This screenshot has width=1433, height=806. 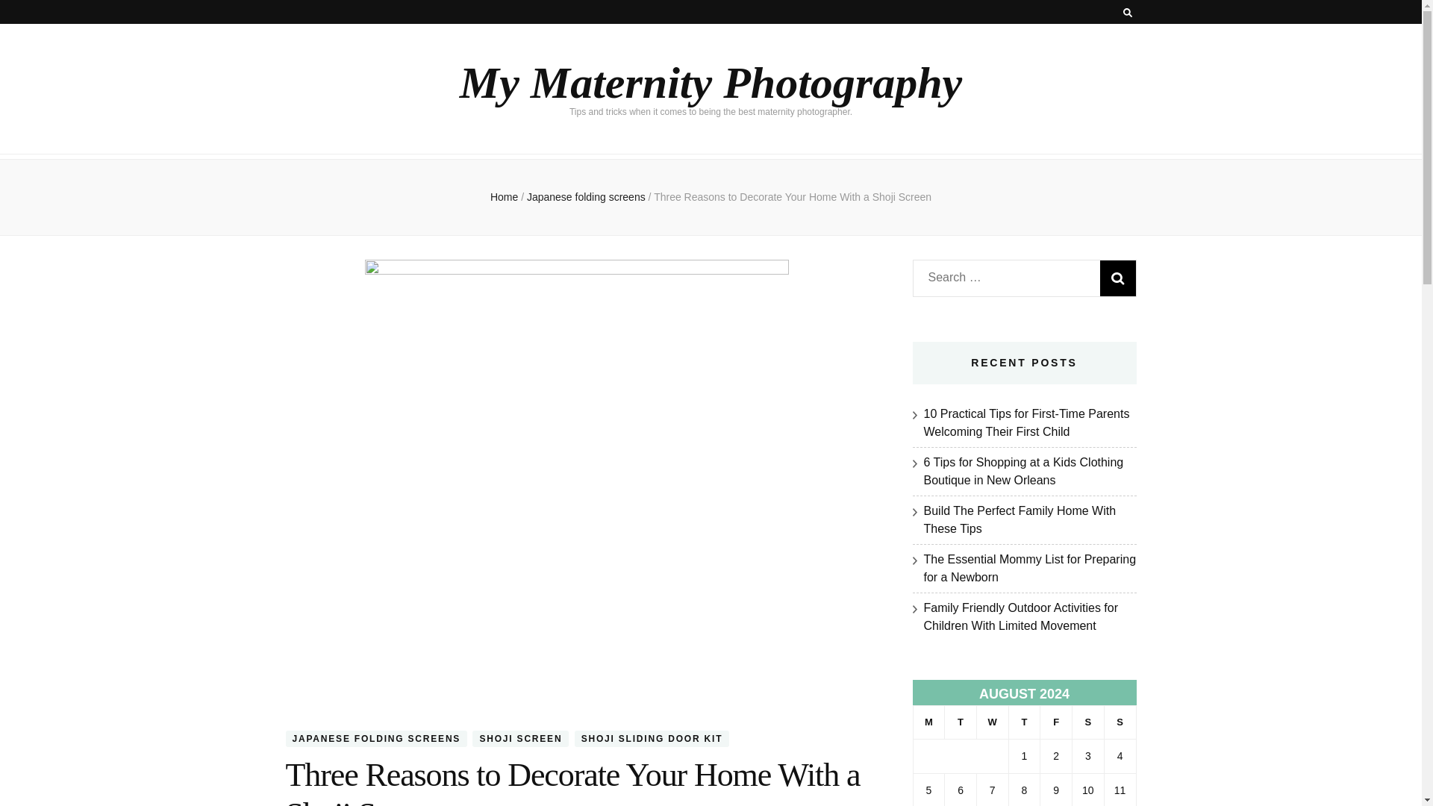 I want to click on JAPANESE FOLDING SCREENS, so click(x=376, y=739).